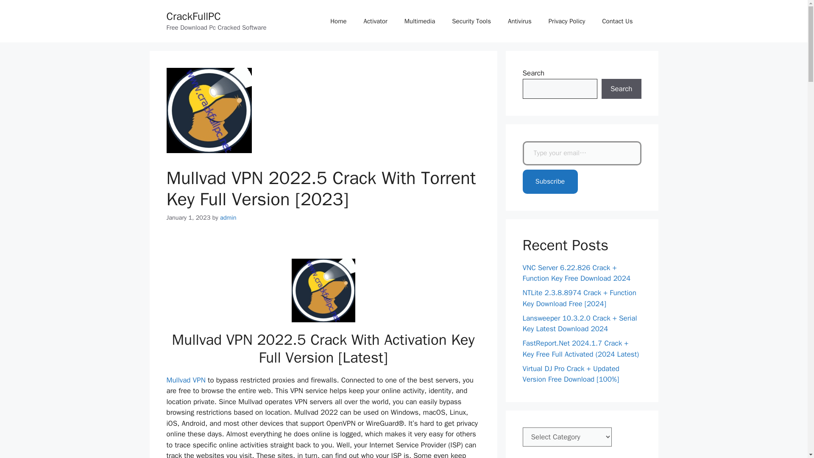  I want to click on admin, so click(228, 217).